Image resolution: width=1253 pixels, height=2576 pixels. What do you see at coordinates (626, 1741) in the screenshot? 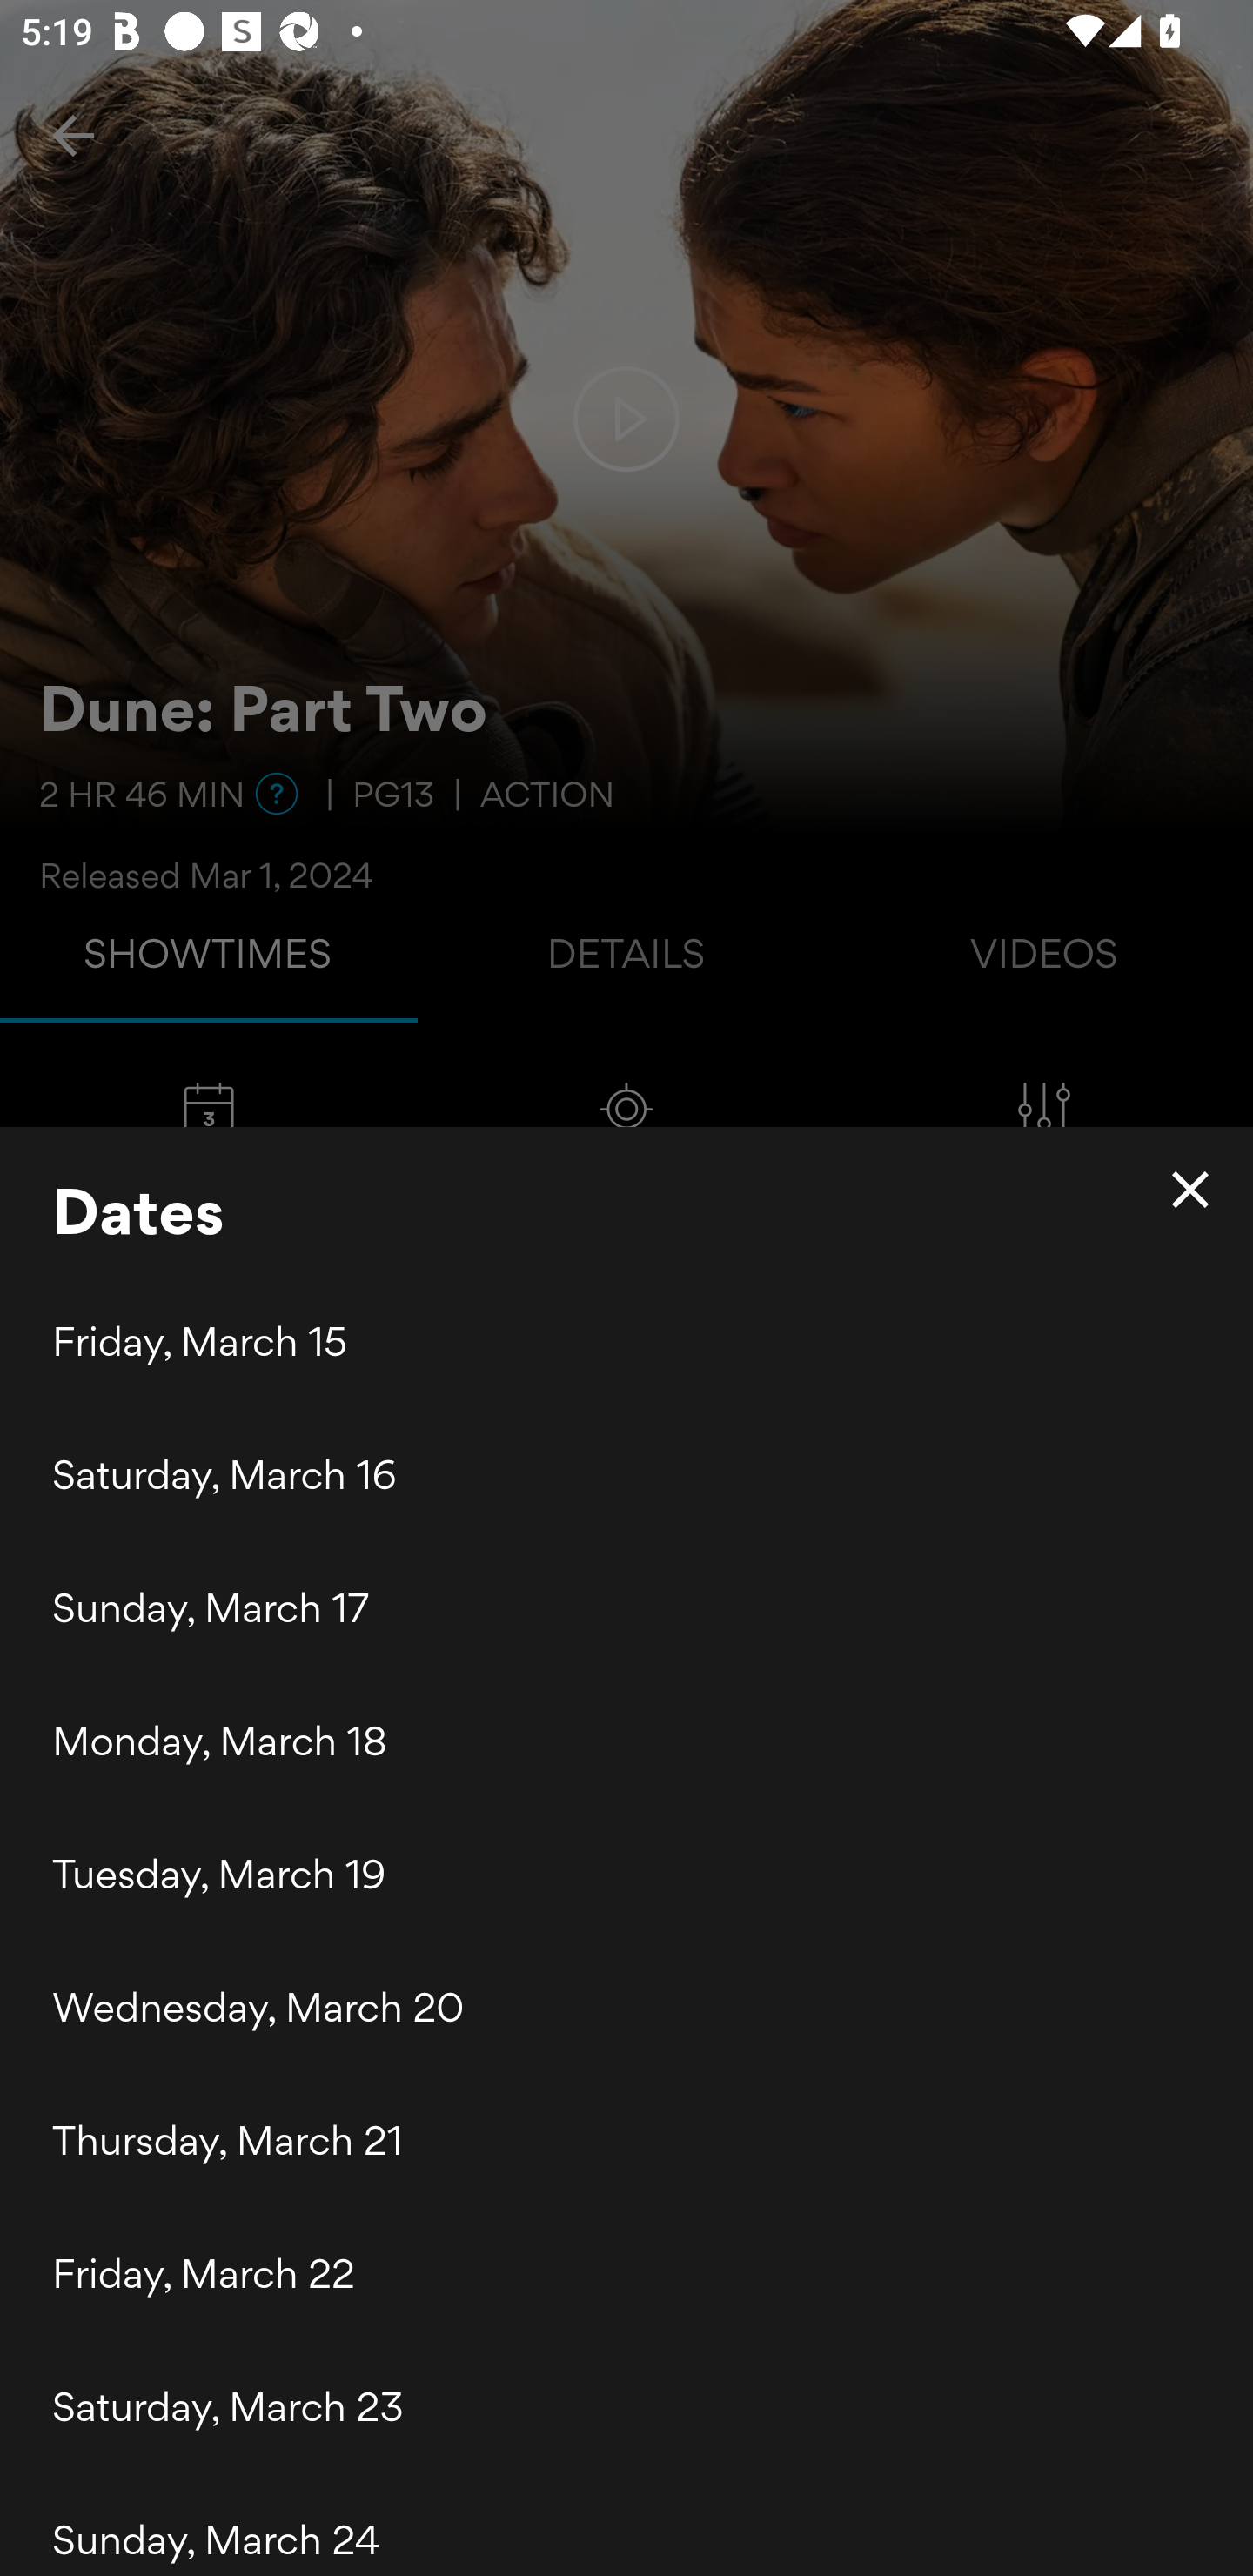
I see `Monday, March 18` at bounding box center [626, 1741].